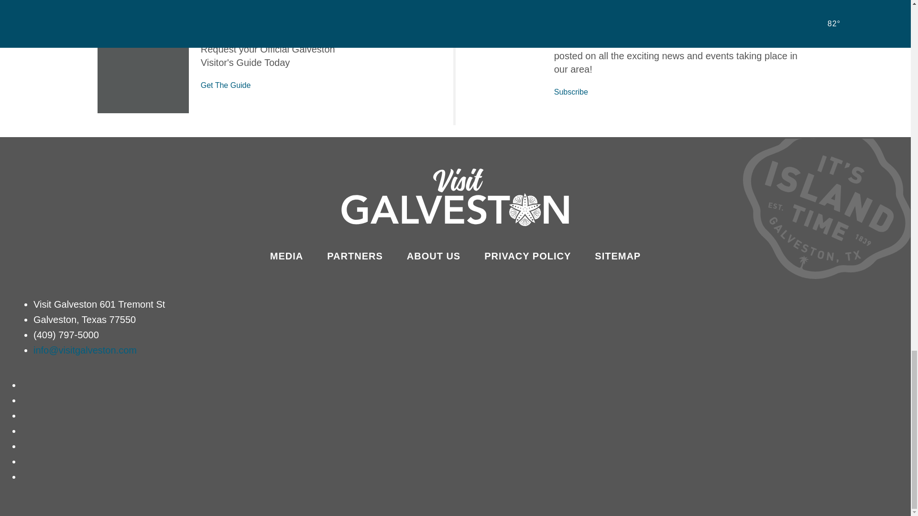  What do you see at coordinates (27, 477) in the screenshot?
I see `Podcast` at bounding box center [27, 477].